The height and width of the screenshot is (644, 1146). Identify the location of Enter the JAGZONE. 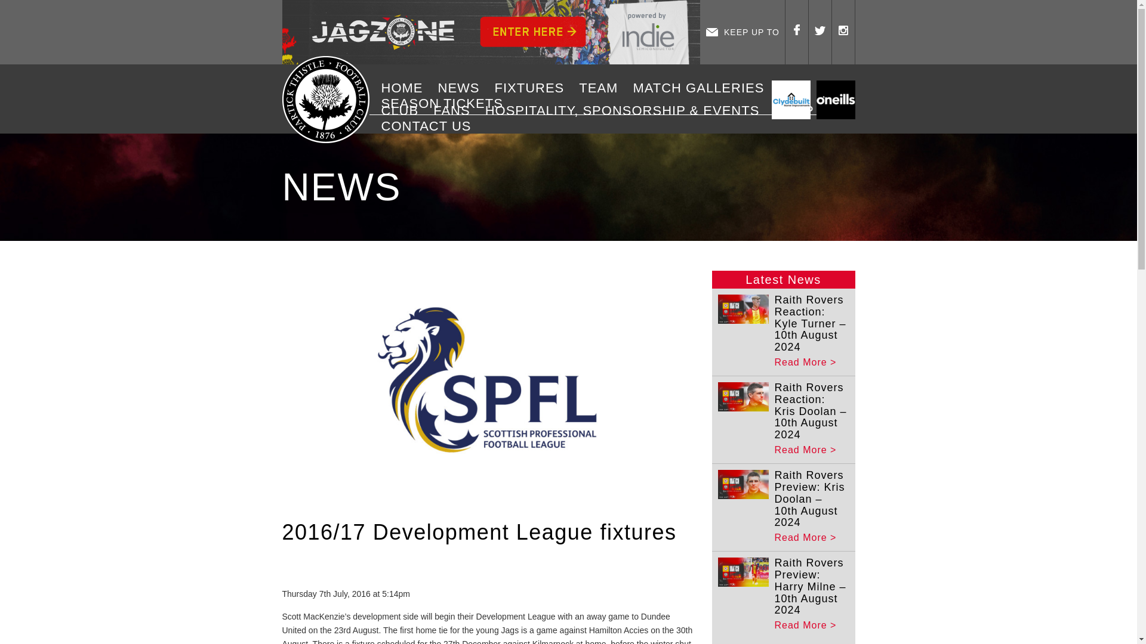
(491, 32).